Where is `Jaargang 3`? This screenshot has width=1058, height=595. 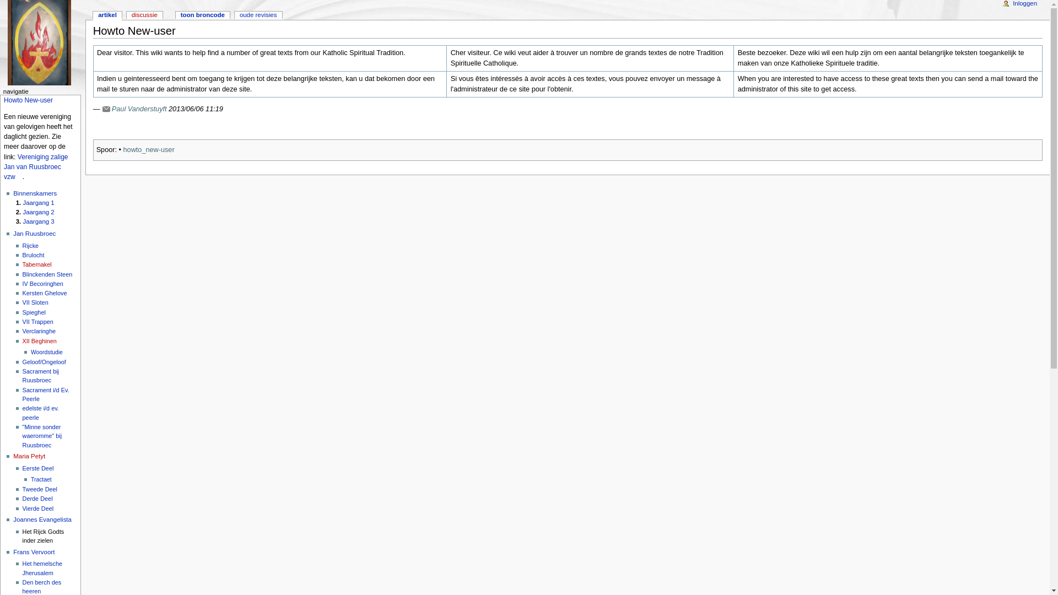 Jaargang 3 is located at coordinates (39, 221).